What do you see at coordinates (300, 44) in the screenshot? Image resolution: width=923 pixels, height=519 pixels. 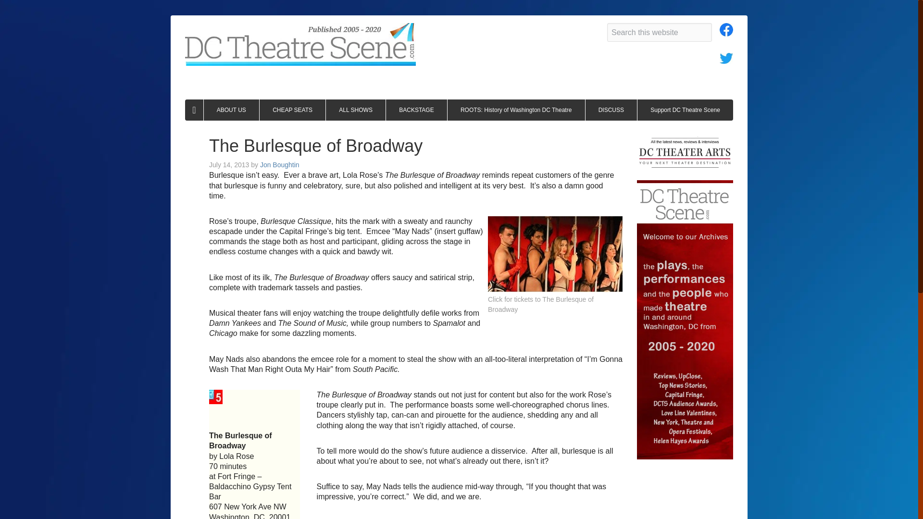 I see `DC Theatre Scene` at bounding box center [300, 44].